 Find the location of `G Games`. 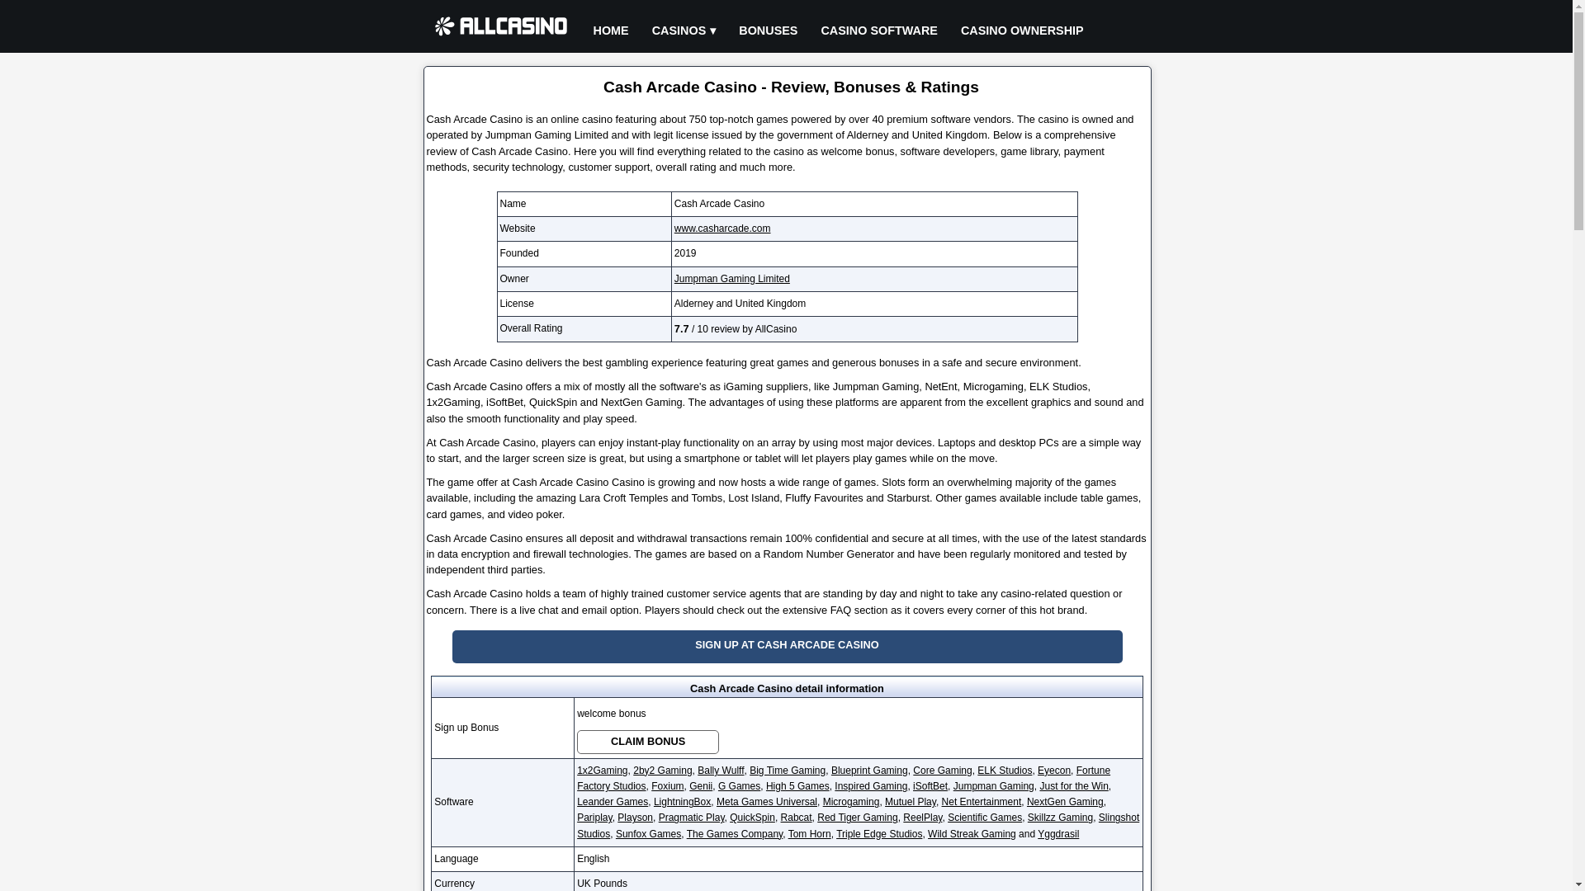

G Games is located at coordinates (739, 786).